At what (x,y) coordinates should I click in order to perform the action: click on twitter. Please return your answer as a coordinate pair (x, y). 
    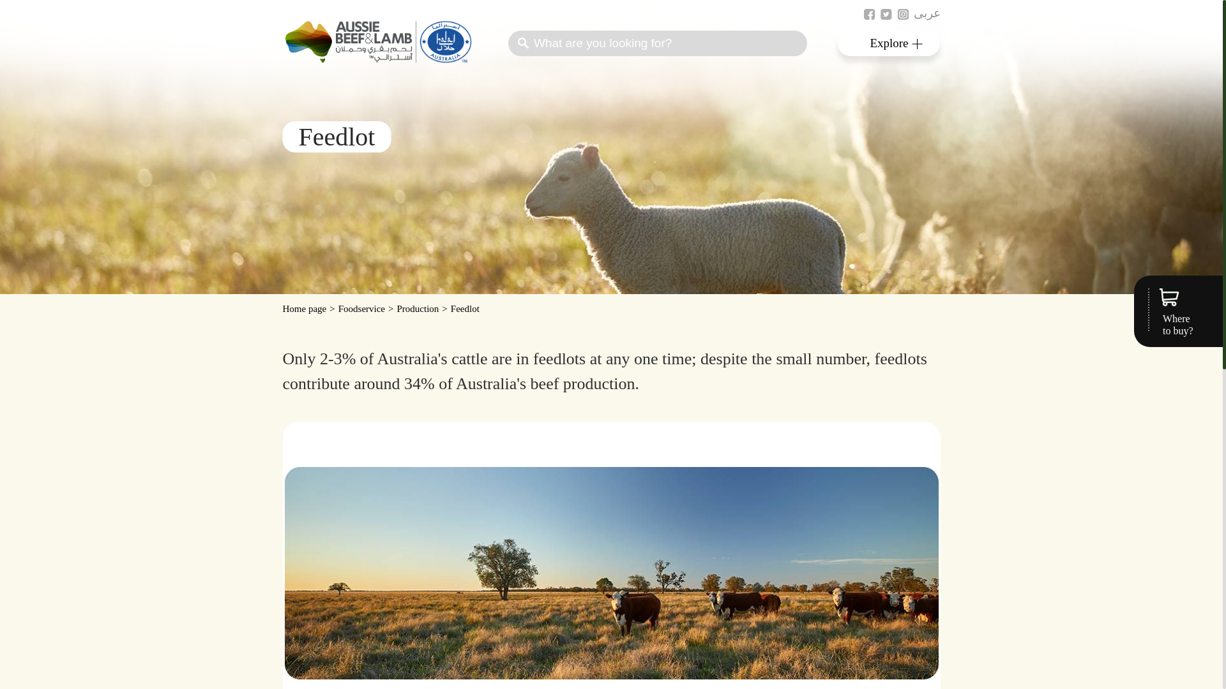
    Looking at the image, I should click on (885, 15).